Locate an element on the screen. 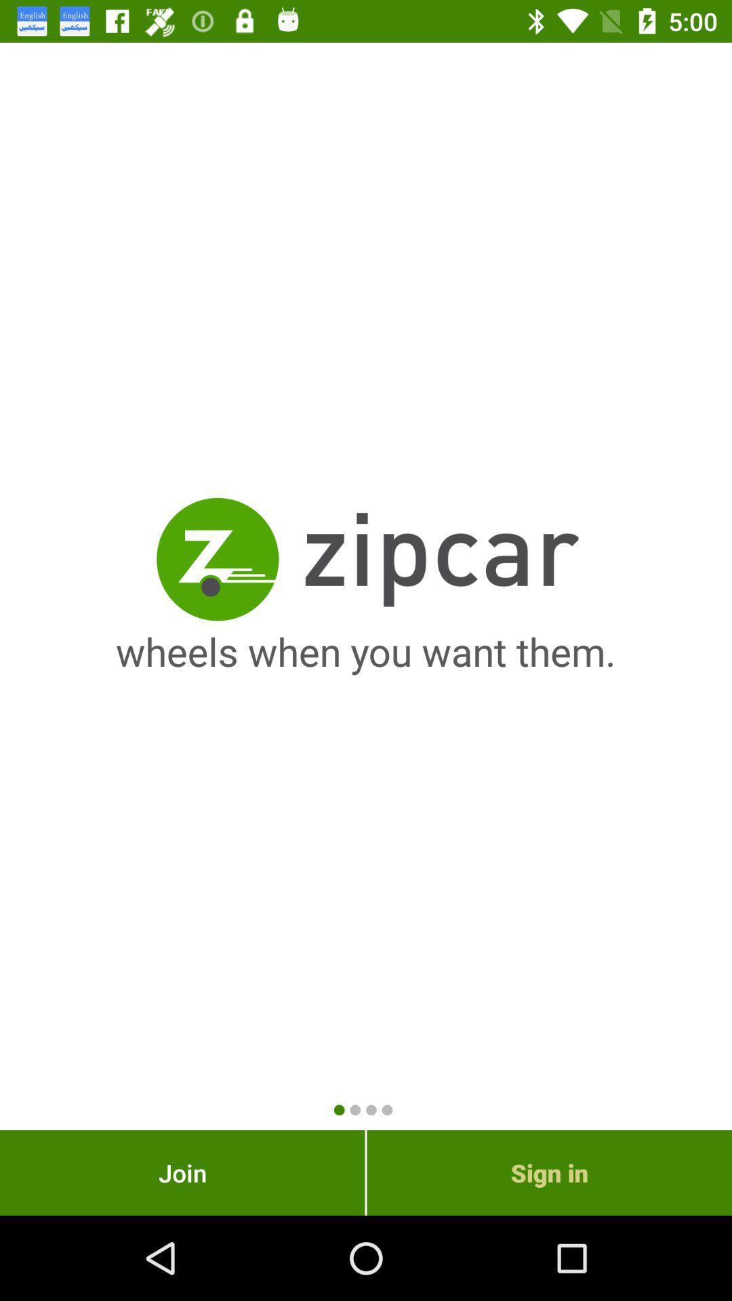 Image resolution: width=732 pixels, height=1301 pixels. flip to join is located at coordinates (182, 1172).